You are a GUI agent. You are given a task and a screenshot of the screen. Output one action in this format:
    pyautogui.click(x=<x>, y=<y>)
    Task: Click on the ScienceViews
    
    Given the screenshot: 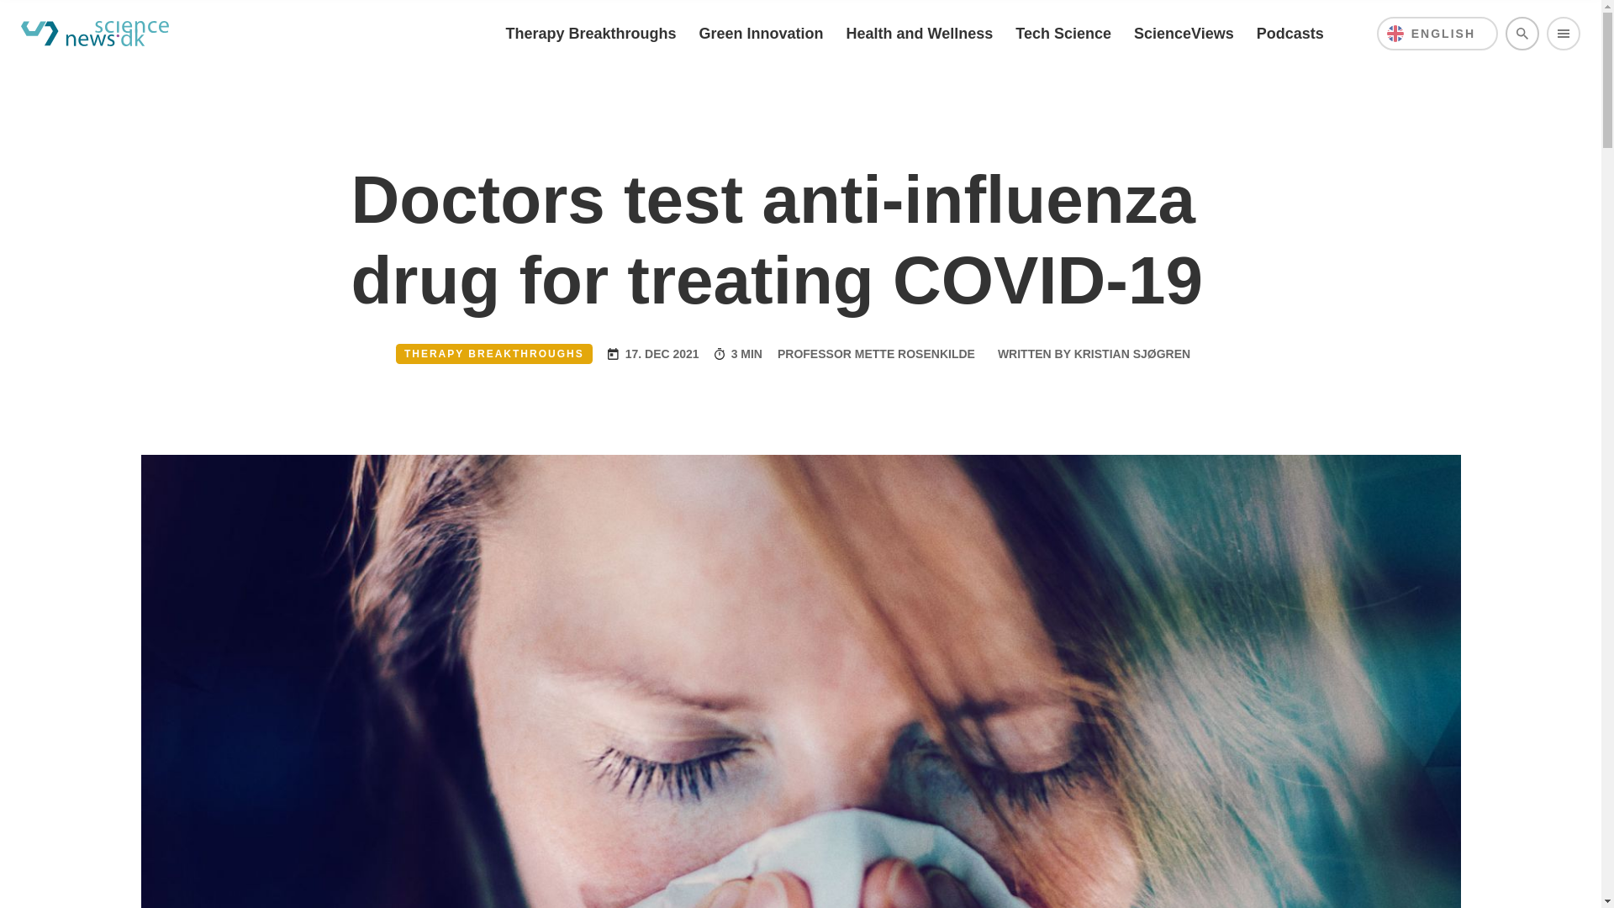 What is the action you would take?
    pyautogui.click(x=1184, y=34)
    